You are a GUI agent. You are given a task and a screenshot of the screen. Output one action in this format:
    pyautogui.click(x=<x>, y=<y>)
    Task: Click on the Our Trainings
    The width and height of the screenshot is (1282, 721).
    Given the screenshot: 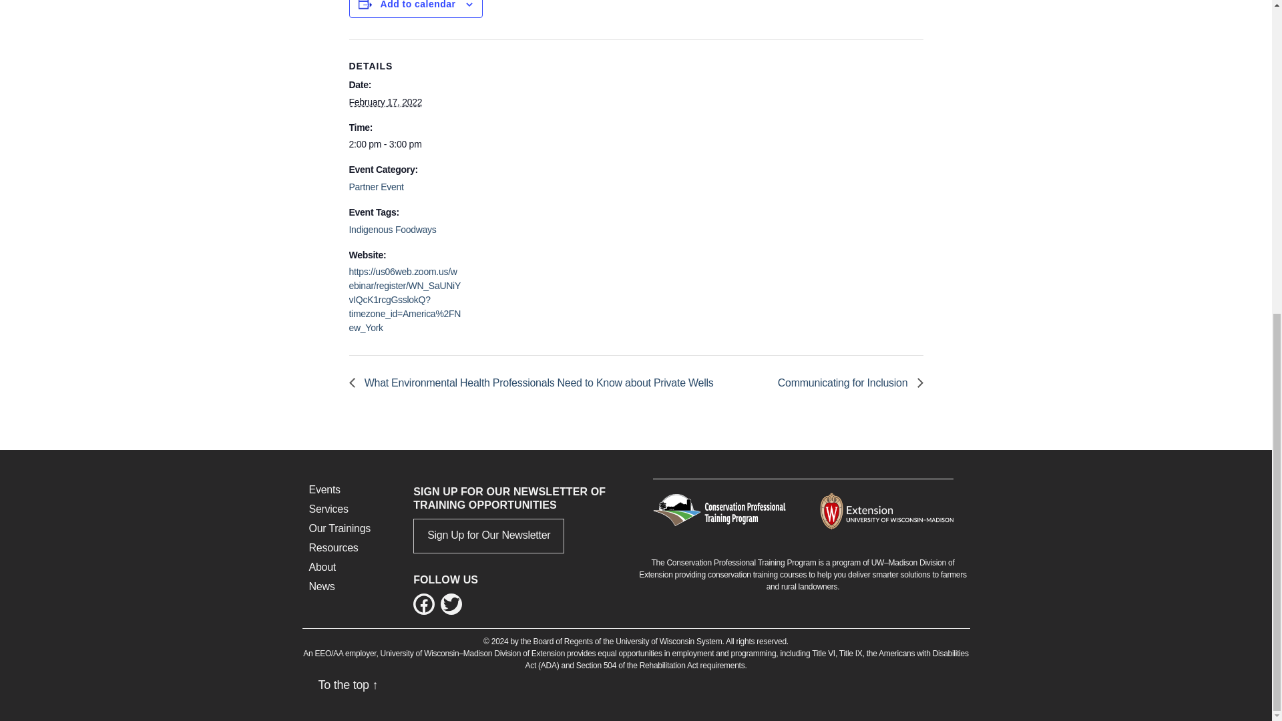 What is the action you would take?
    pyautogui.click(x=339, y=529)
    